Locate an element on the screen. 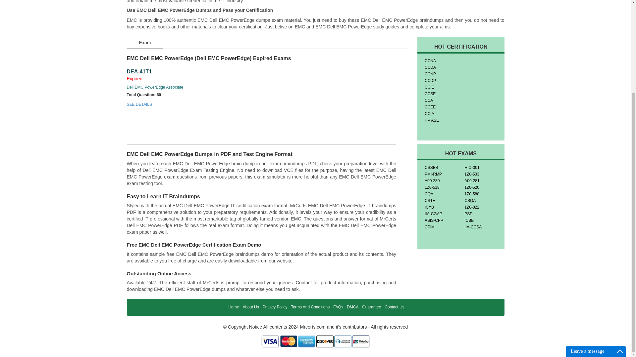 This screenshot has height=357, width=636. CCEE is located at coordinates (430, 107).